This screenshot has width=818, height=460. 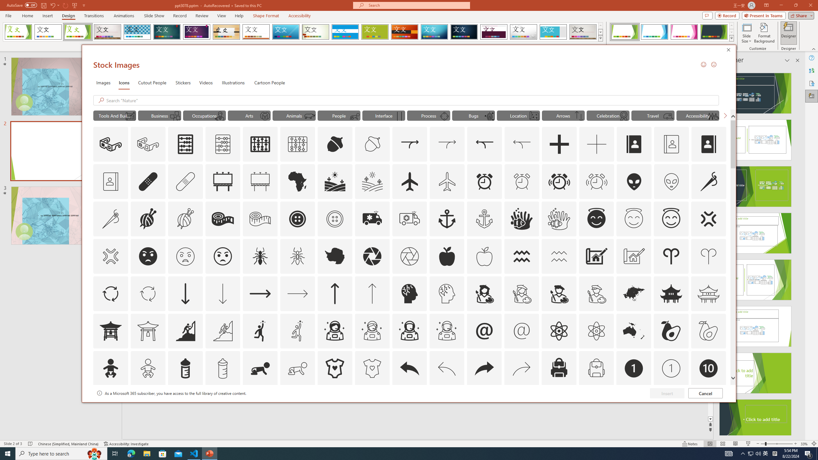 I want to click on AutomationID: Icons_AddressBook_LTR_M, so click(x=671, y=144).